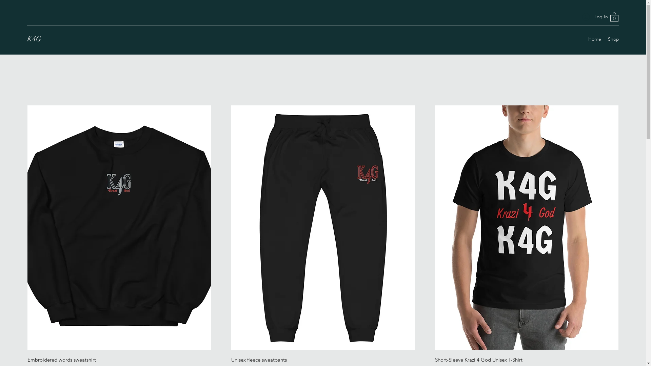  Describe the element at coordinates (593, 17) in the screenshot. I see `Log In` at that location.